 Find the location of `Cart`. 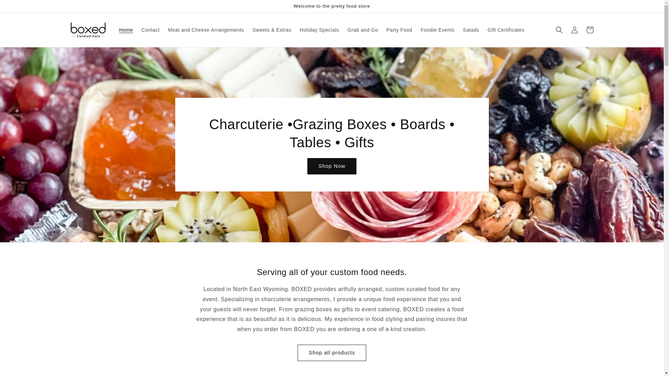

Cart is located at coordinates (590, 30).